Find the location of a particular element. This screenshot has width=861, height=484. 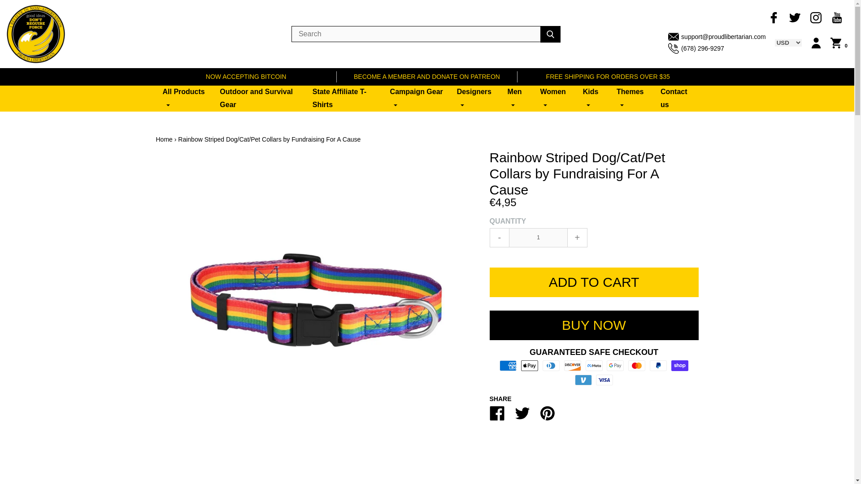

1 is located at coordinates (538, 238).